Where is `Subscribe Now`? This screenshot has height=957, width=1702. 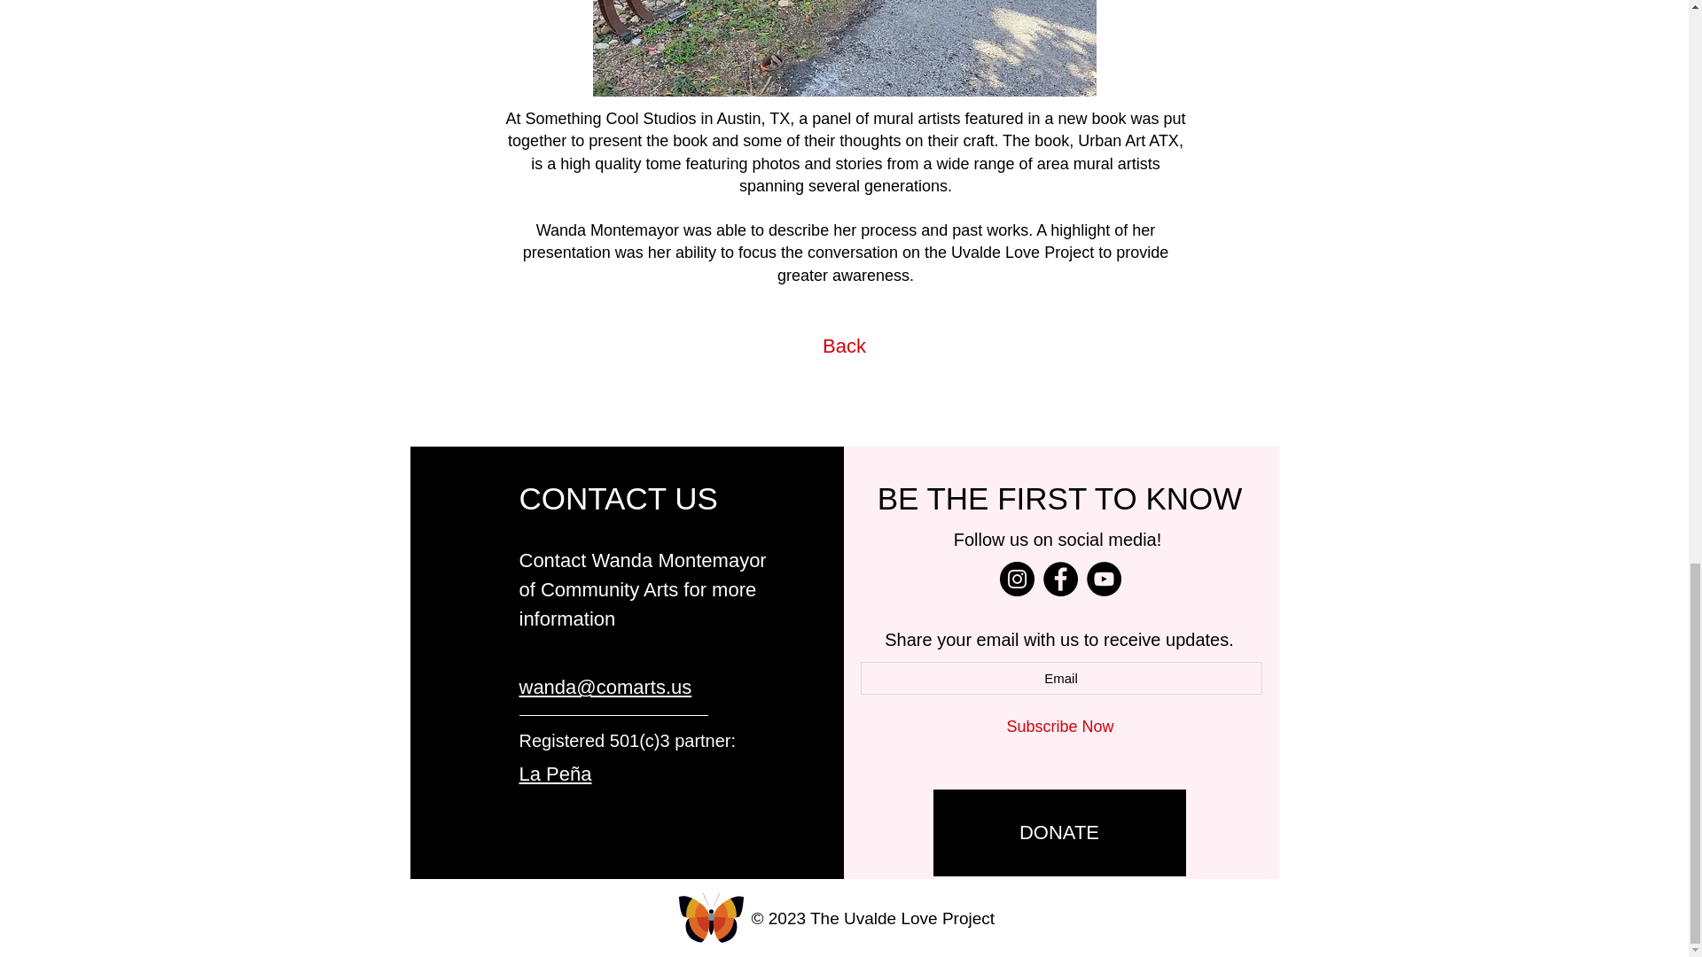 Subscribe Now is located at coordinates (1058, 727).